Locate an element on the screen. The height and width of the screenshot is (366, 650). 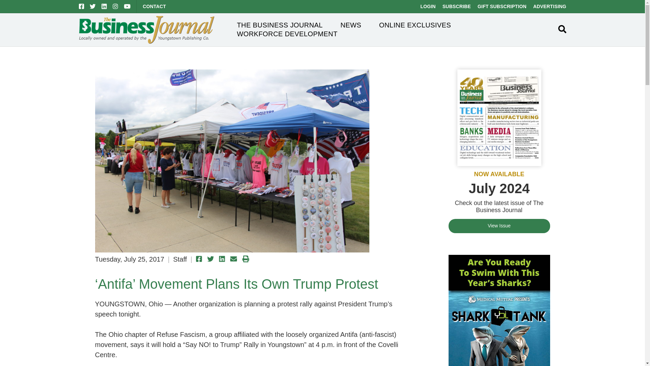
CONTACT is located at coordinates (154, 6).